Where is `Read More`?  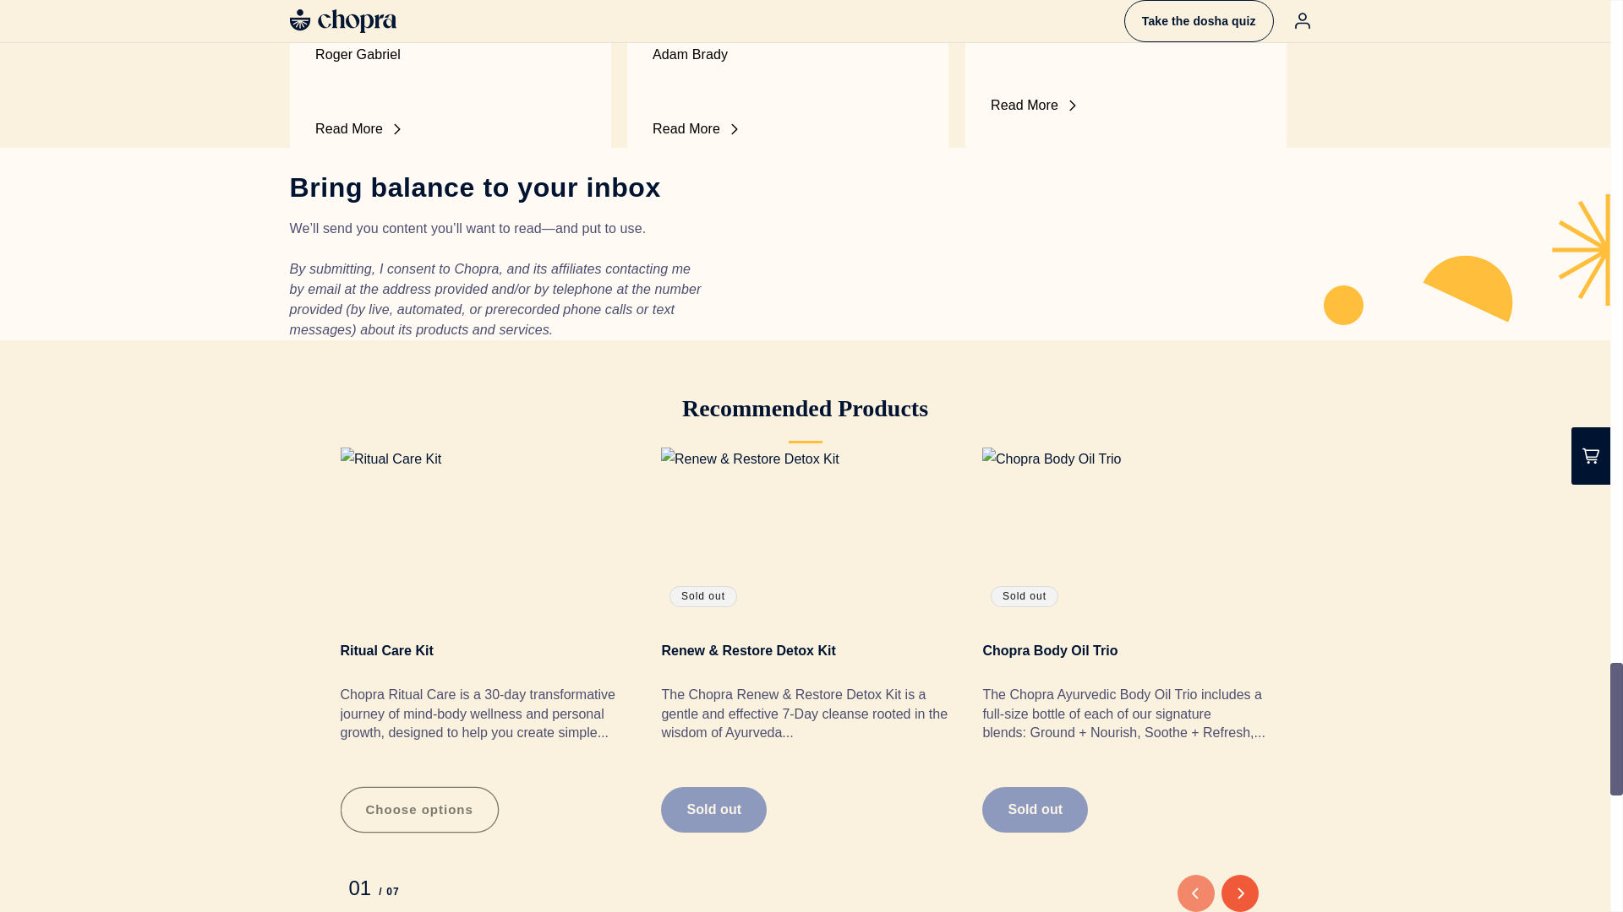 Read More is located at coordinates (446, 129).